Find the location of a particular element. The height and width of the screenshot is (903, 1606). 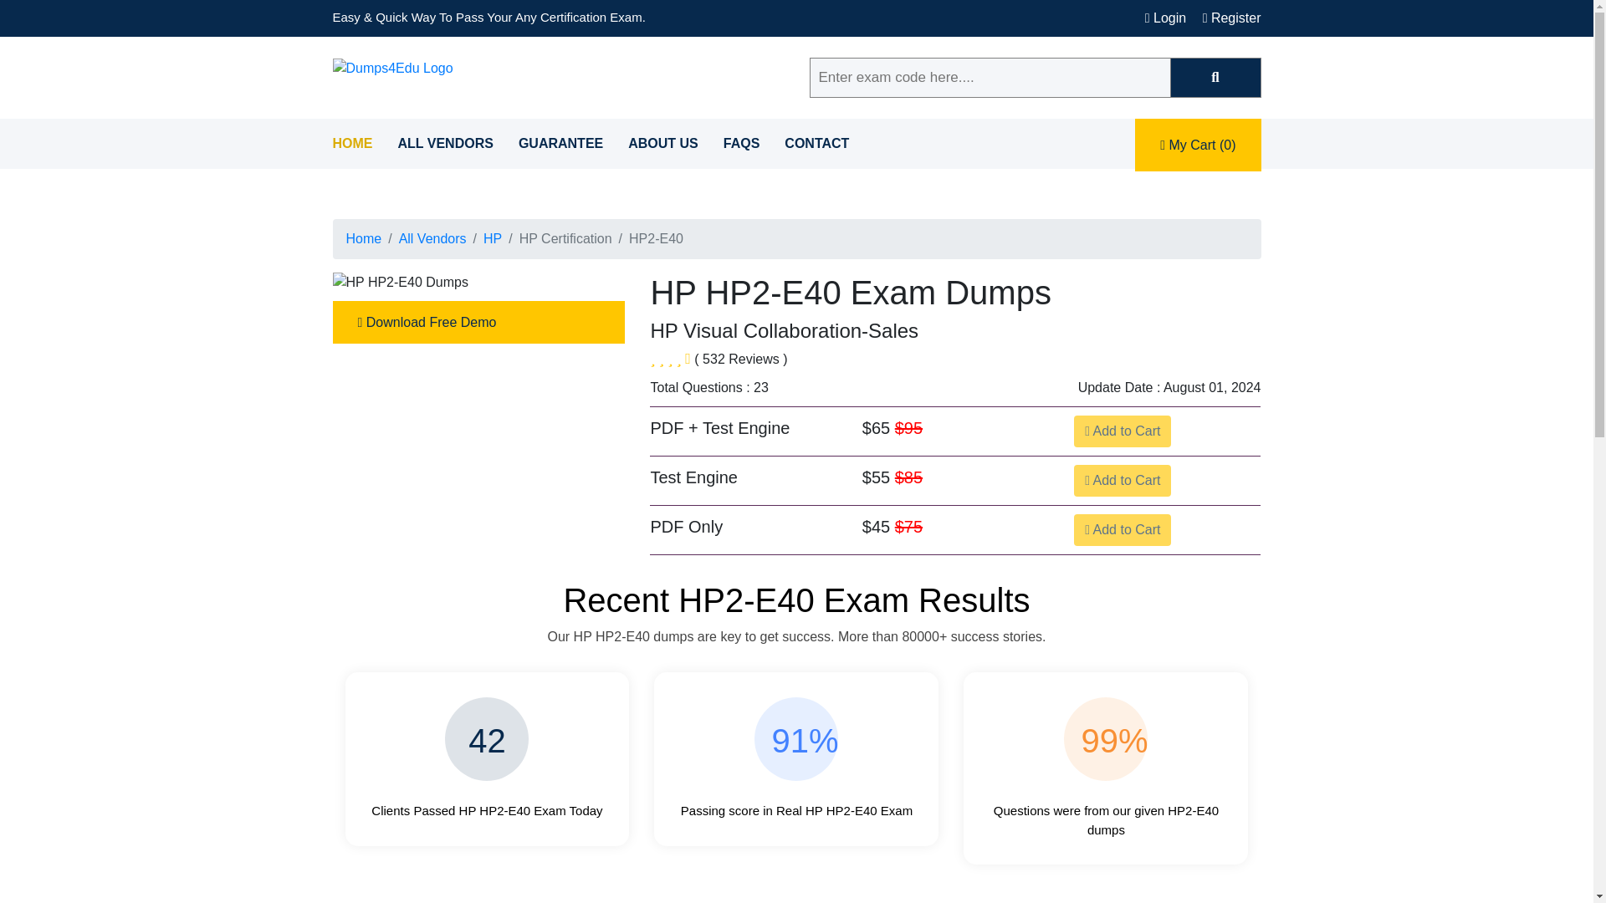

Add to Cart is located at coordinates (1123, 481).